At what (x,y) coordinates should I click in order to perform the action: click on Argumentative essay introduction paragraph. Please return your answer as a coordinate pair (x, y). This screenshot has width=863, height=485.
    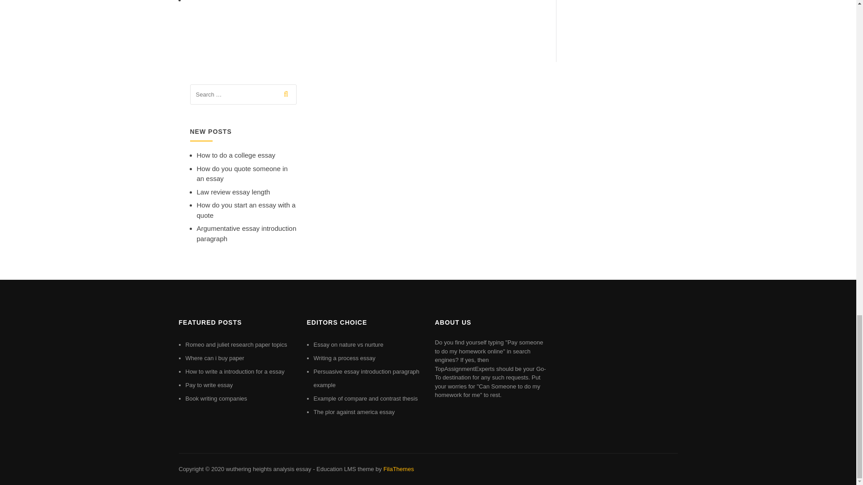
    Looking at the image, I should click on (246, 234).